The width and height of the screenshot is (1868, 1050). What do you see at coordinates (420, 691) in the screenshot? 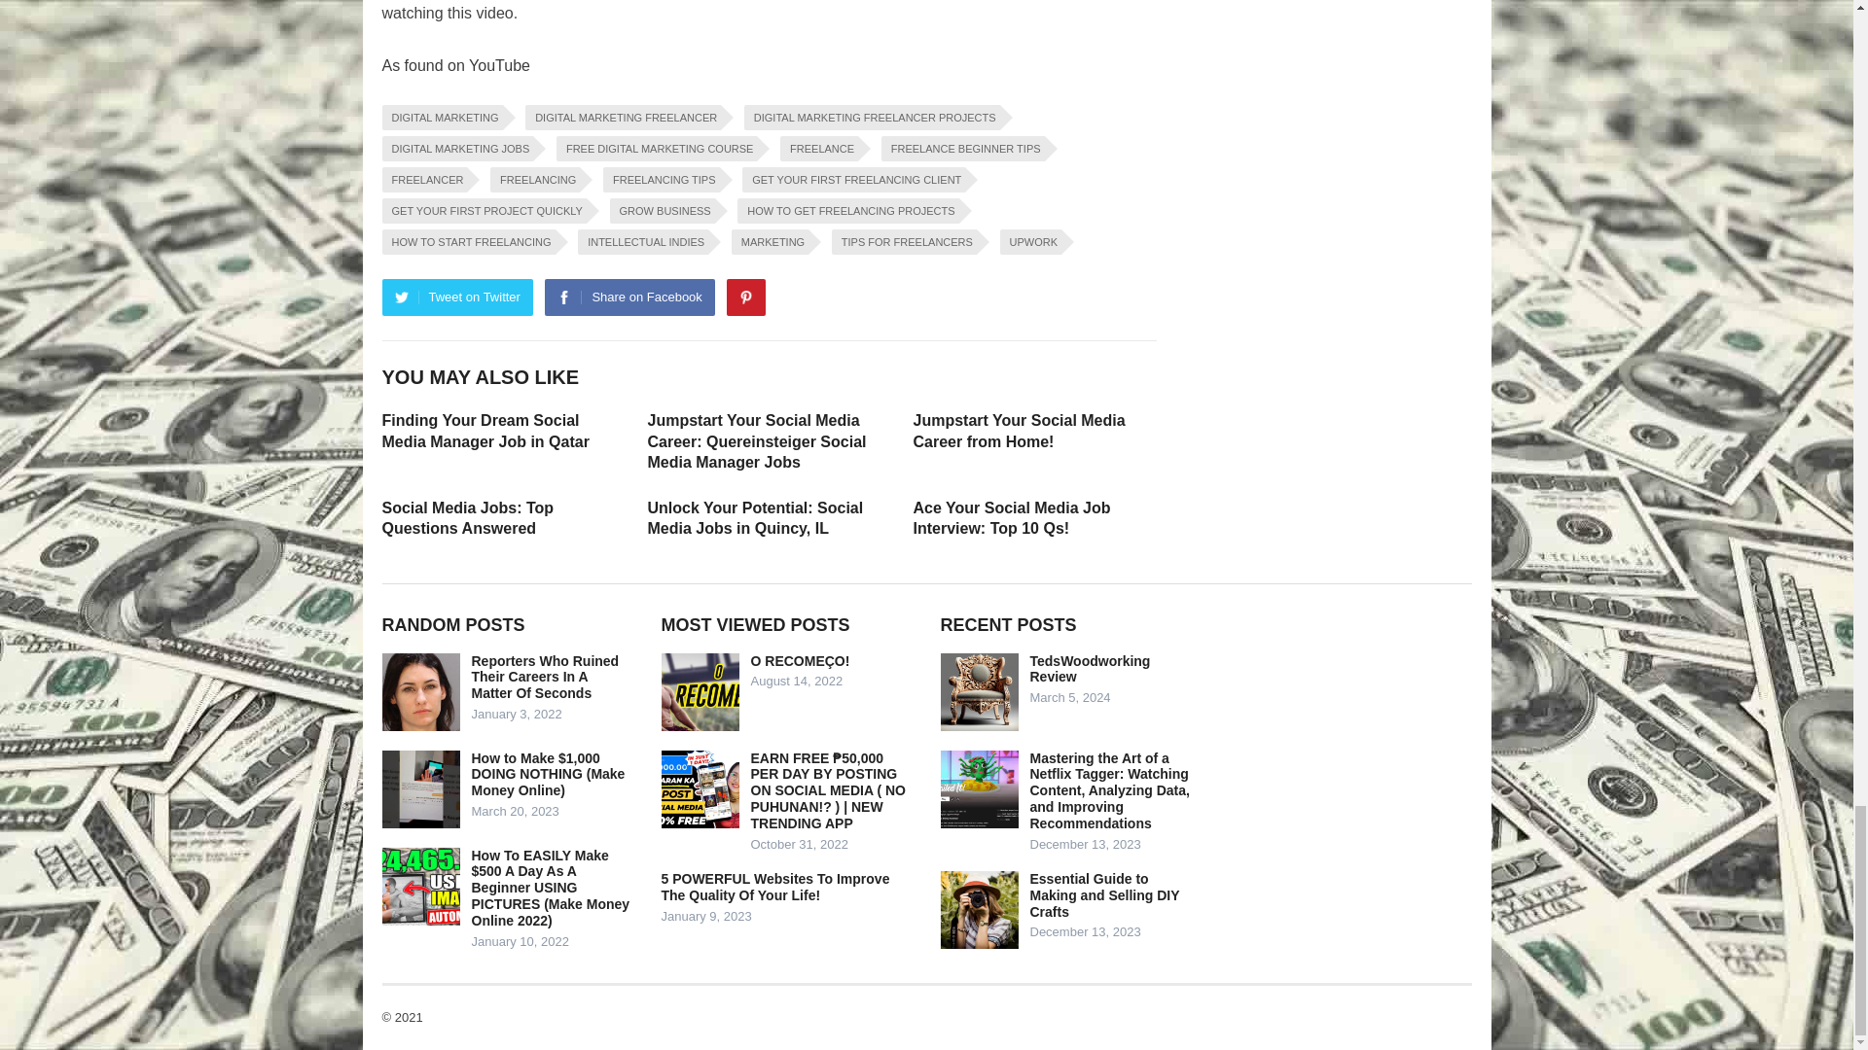
I see `Reporters Who Ruined Their Careers In A Matter Of Seconds 9` at bounding box center [420, 691].